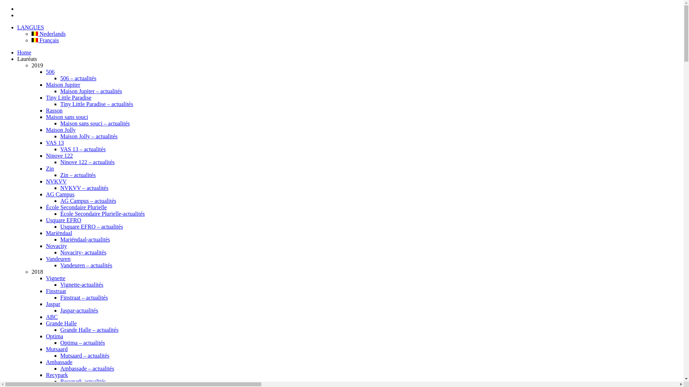  What do you see at coordinates (57, 375) in the screenshot?
I see `Recypark` at bounding box center [57, 375].